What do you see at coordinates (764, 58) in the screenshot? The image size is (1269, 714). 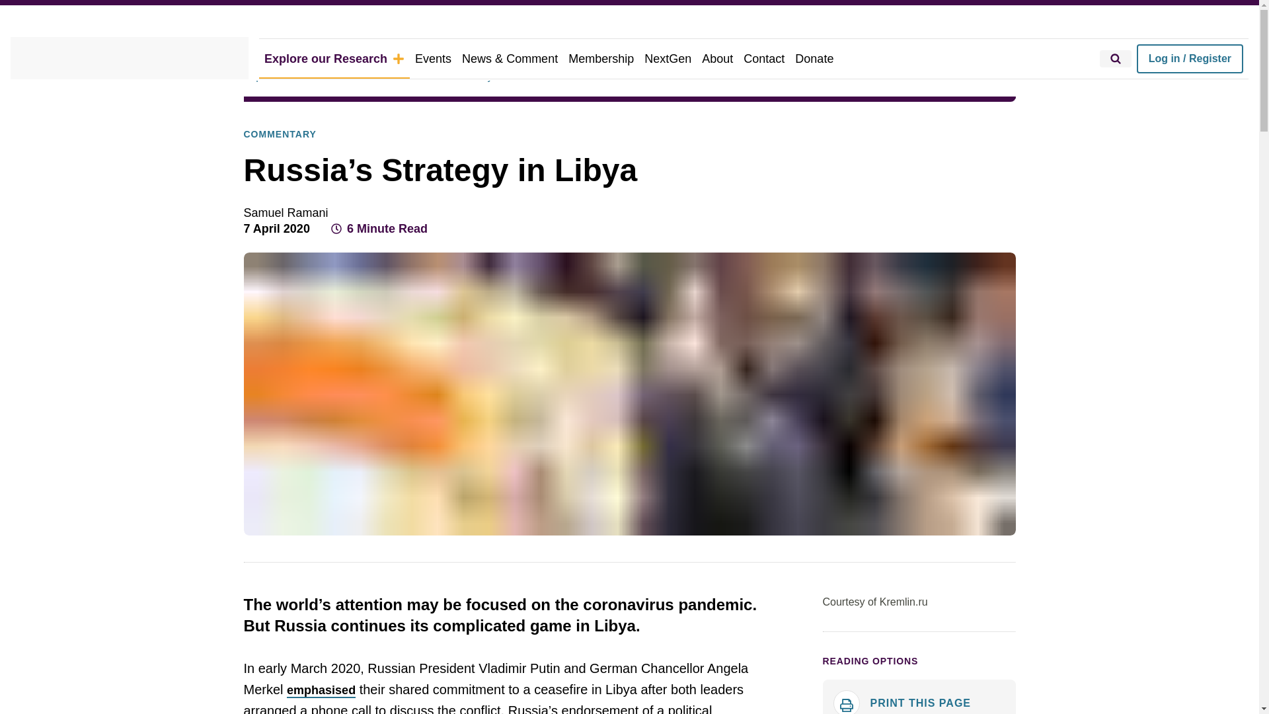 I see `Contact` at bounding box center [764, 58].